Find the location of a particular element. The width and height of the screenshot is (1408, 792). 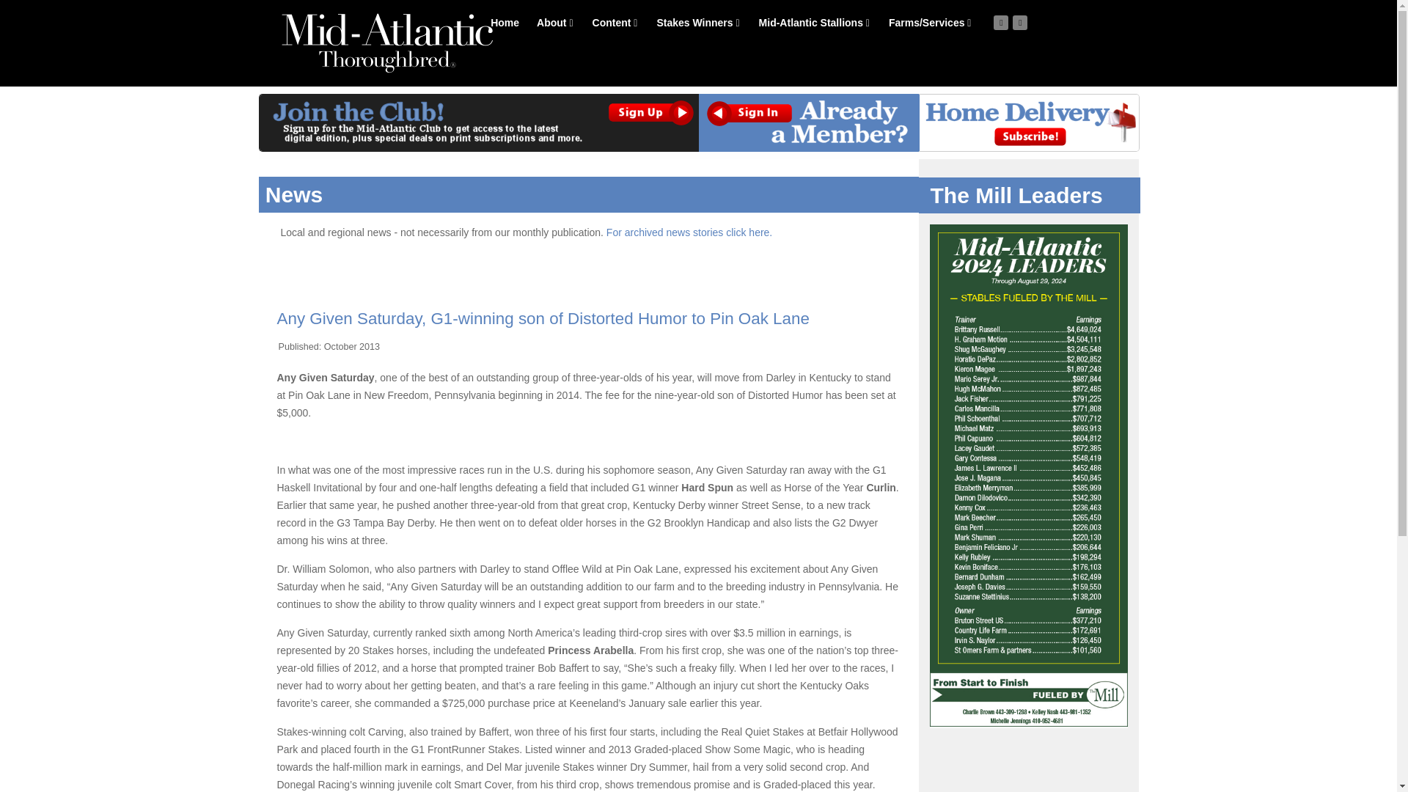

Content is located at coordinates (615, 22).